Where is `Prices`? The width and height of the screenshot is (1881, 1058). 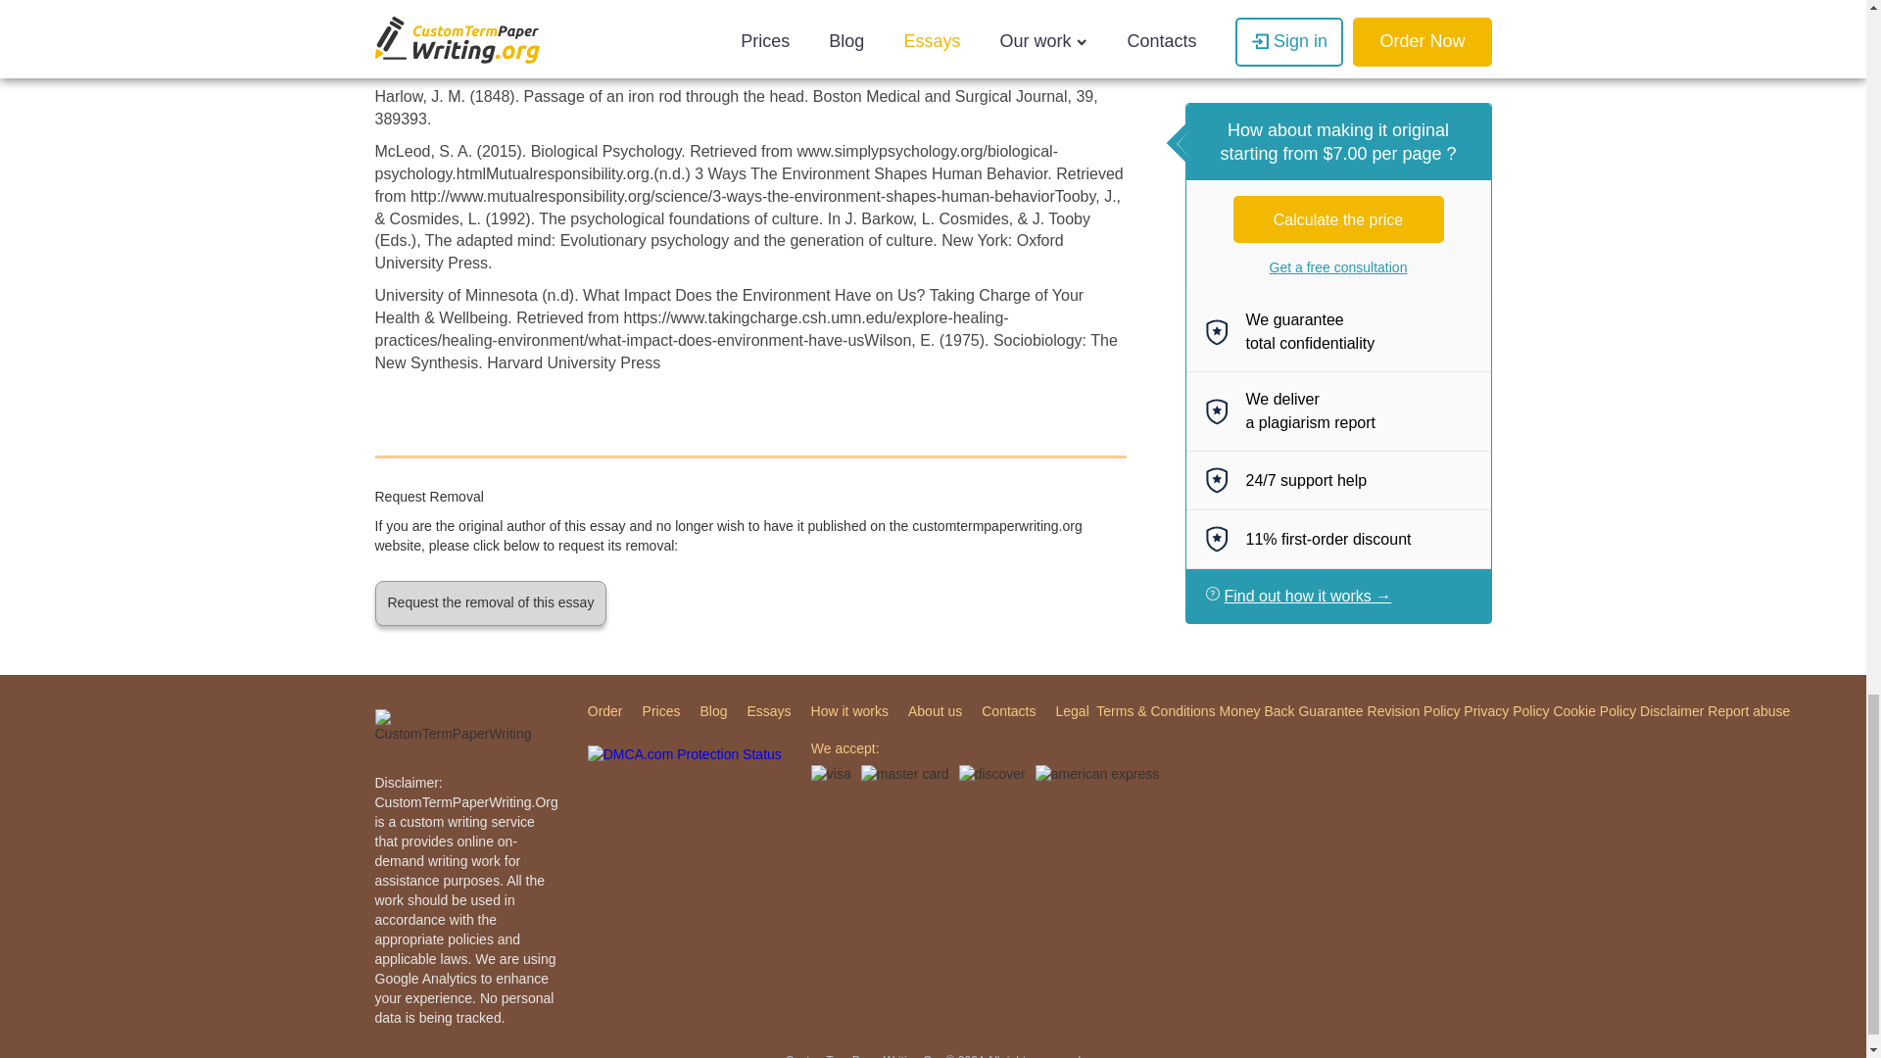
Prices is located at coordinates (660, 711).